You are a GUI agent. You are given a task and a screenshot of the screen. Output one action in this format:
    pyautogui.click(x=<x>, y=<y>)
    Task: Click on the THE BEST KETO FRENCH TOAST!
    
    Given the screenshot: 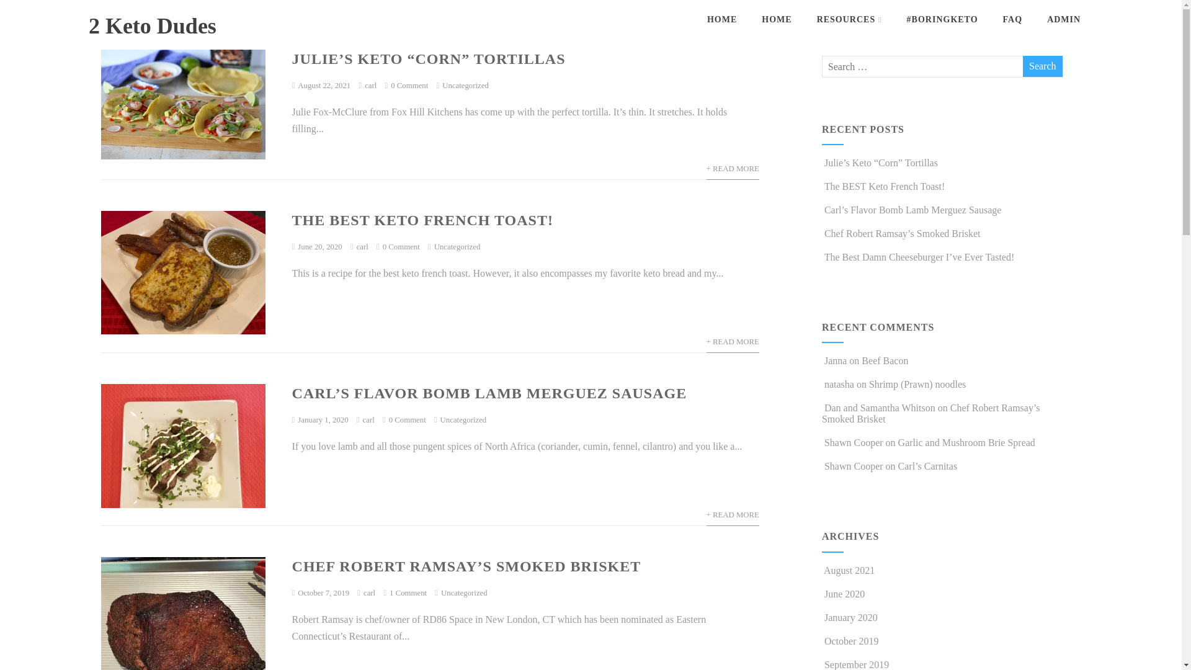 What is the action you would take?
    pyautogui.click(x=423, y=220)
    